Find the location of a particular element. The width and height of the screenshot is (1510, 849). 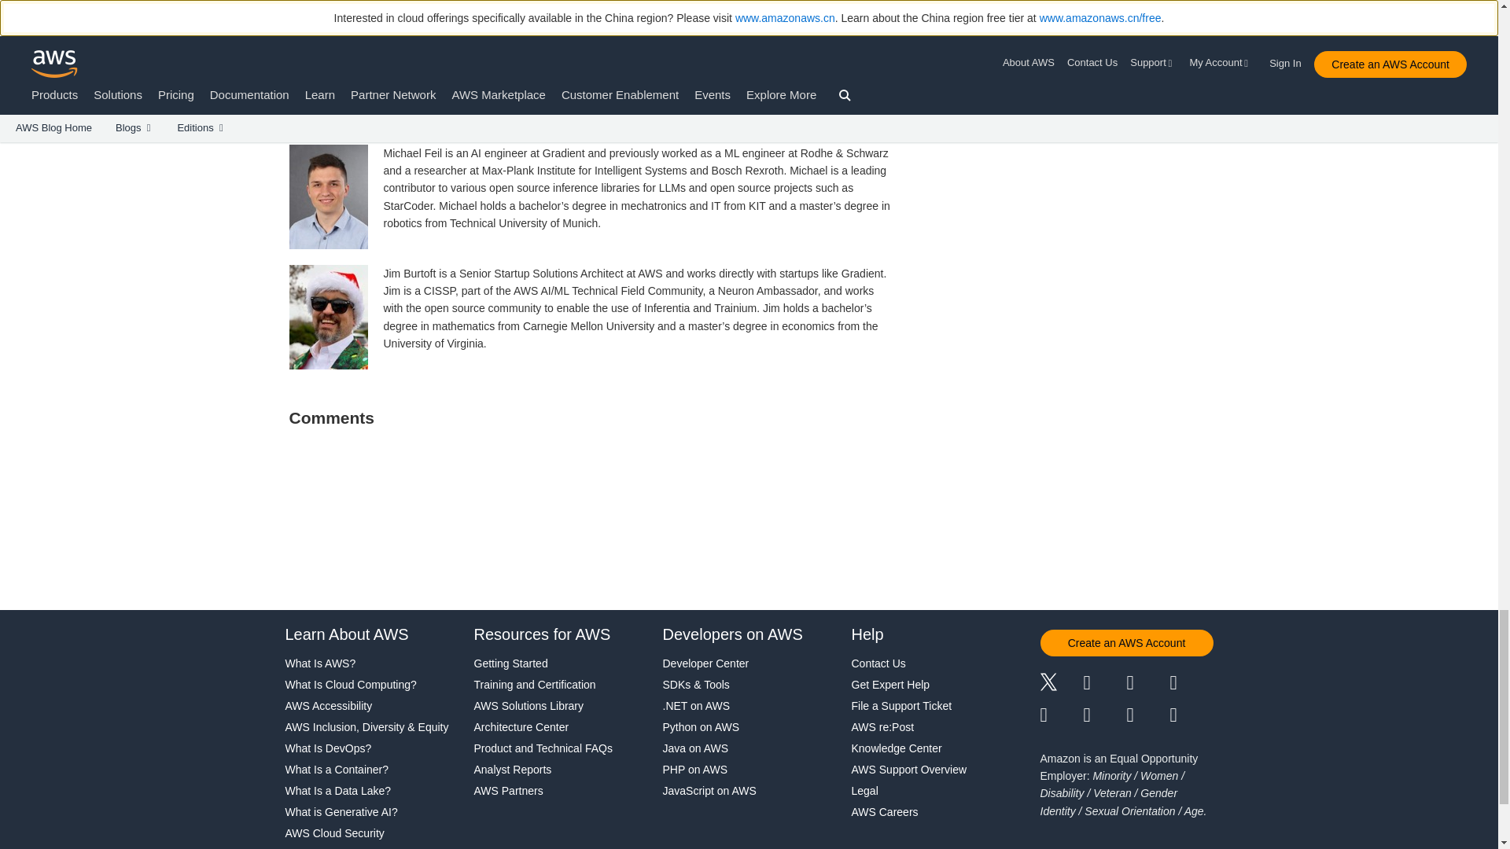

Instagram is located at coordinates (1192, 684).